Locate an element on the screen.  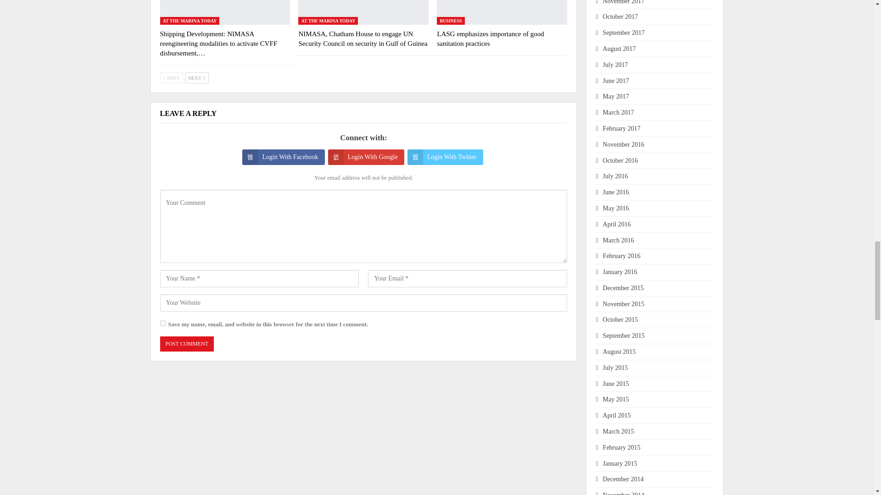
Previous is located at coordinates (171, 78).